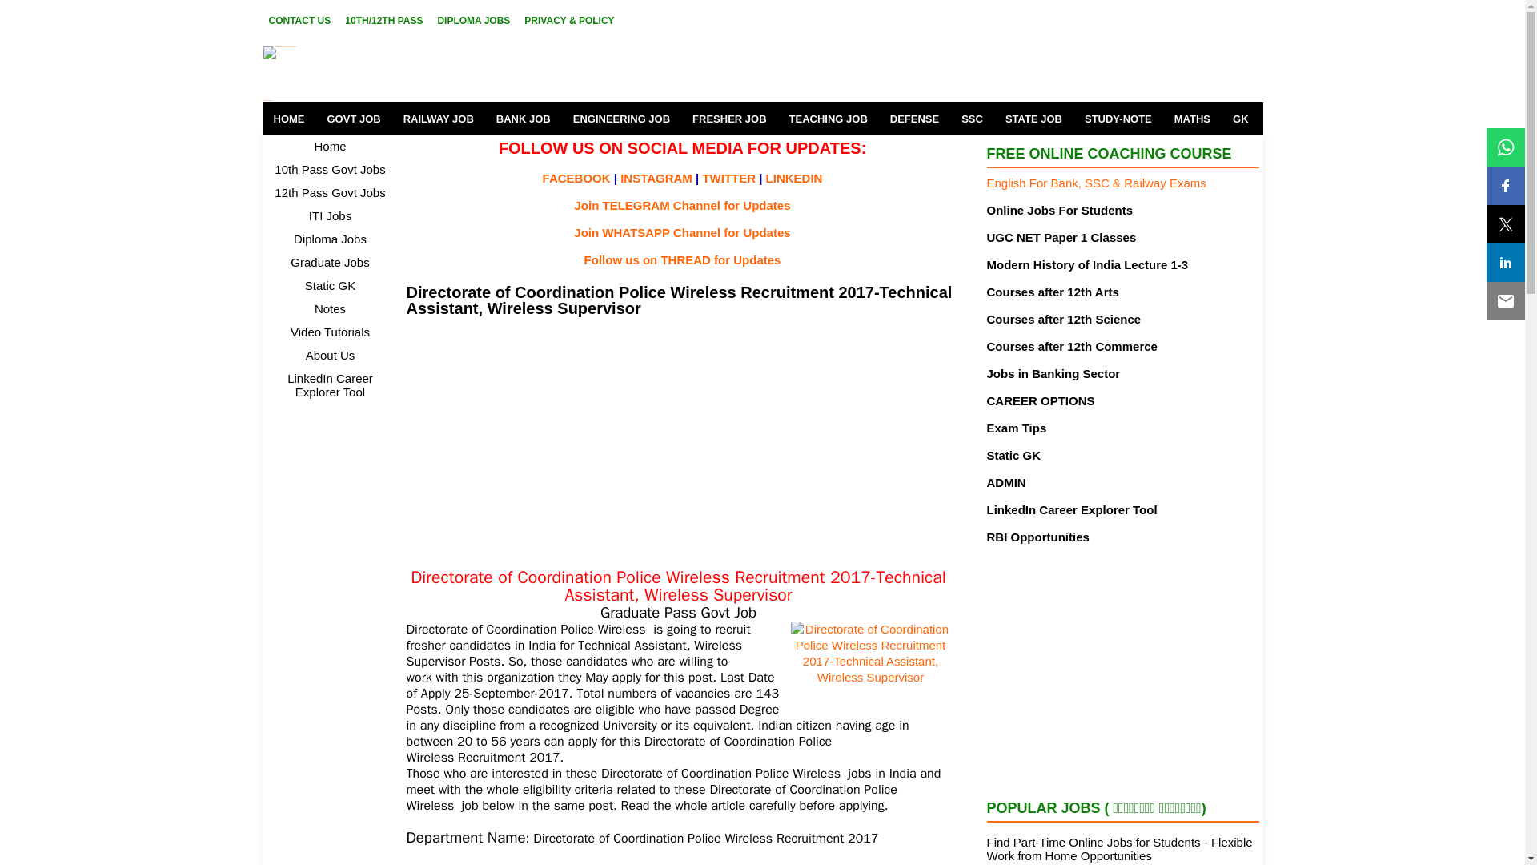  What do you see at coordinates (1033, 119) in the screenshot?
I see `STATE JOB` at bounding box center [1033, 119].